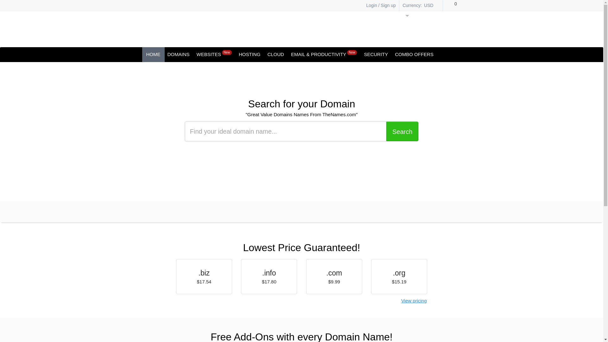 This screenshot has height=342, width=608. Describe the element at coordinates (153, 54) in the screenshot. I see `HOME` at that location.